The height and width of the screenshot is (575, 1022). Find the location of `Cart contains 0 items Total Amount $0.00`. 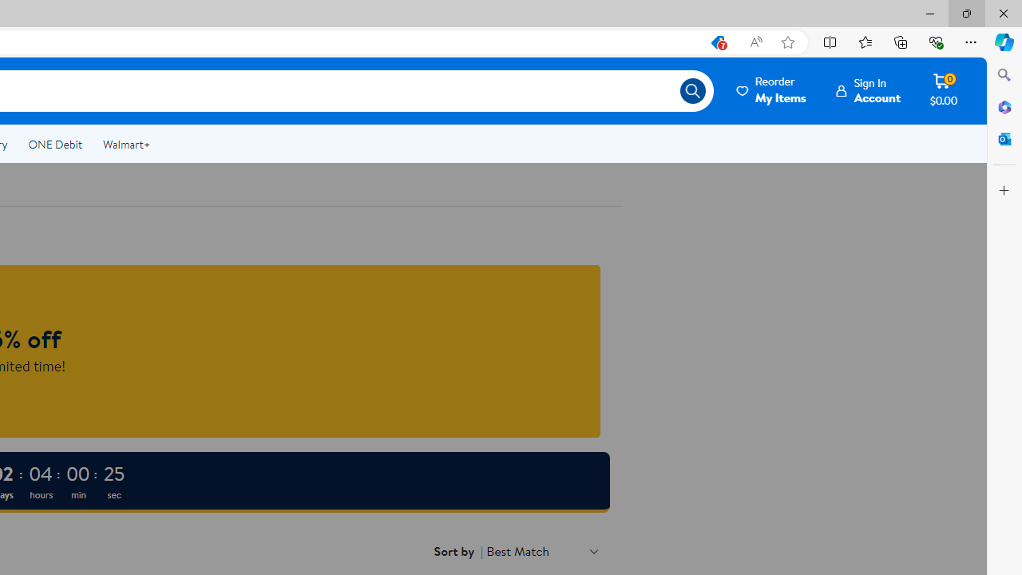

Cart contains 0 items Total Amount $0.00 is located at coordinates (944, 90).